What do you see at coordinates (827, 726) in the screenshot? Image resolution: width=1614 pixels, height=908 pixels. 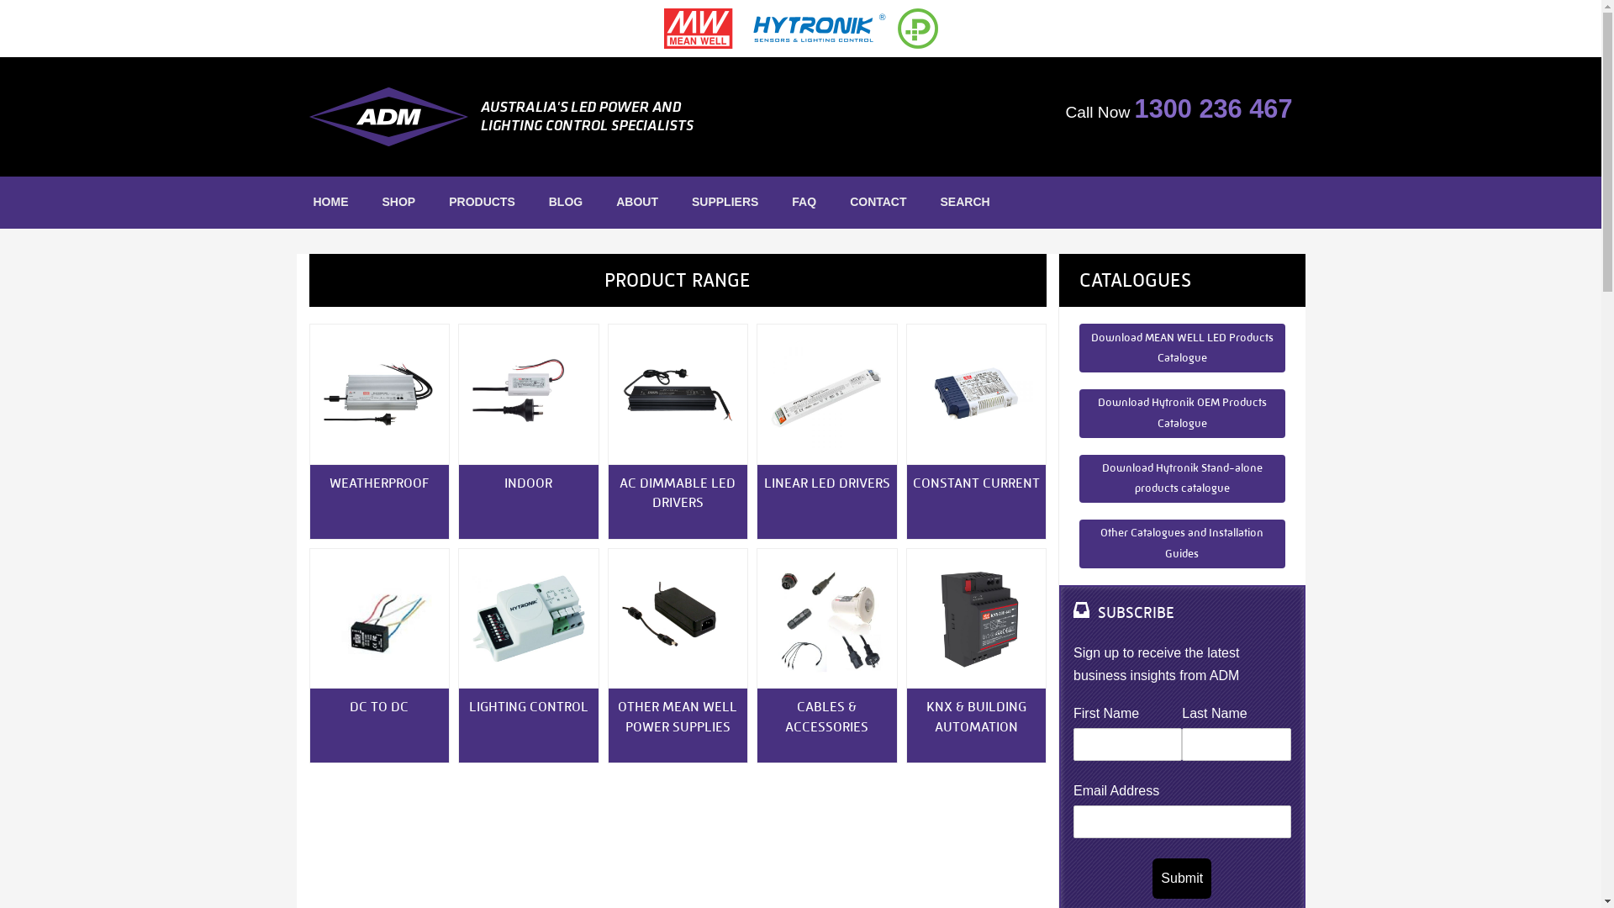 I see `CABLES & ACCESSORIES` at bounding box center [827, 726].